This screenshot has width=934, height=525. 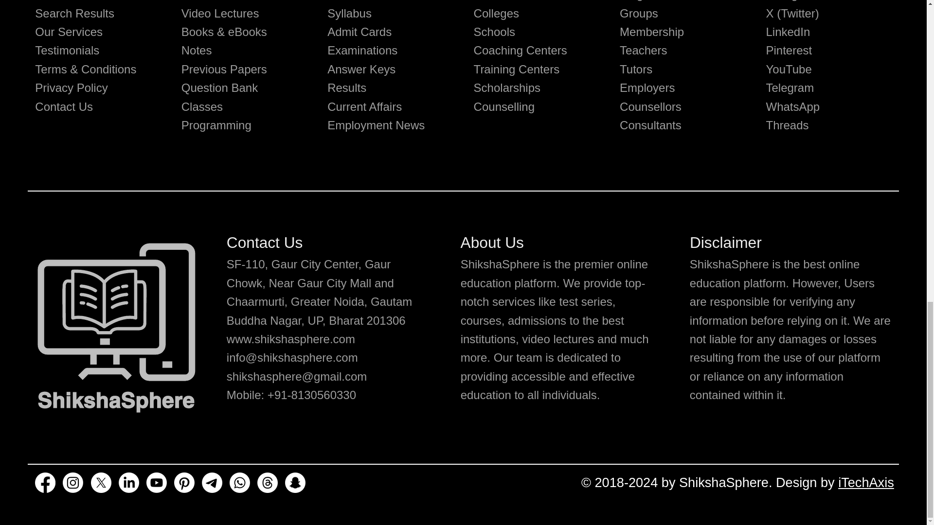 I want to click on Contact Us, so click(x=64, y=107).